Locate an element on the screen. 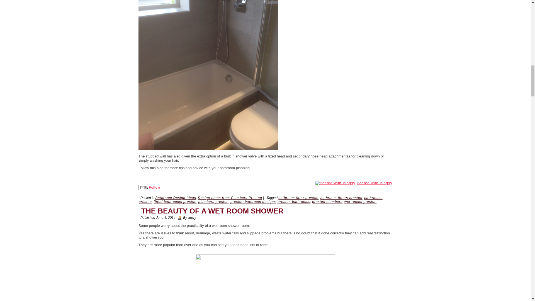  THE BEAUTY OF A WET ROOM SHOWER is located at coordinates (212, 211).